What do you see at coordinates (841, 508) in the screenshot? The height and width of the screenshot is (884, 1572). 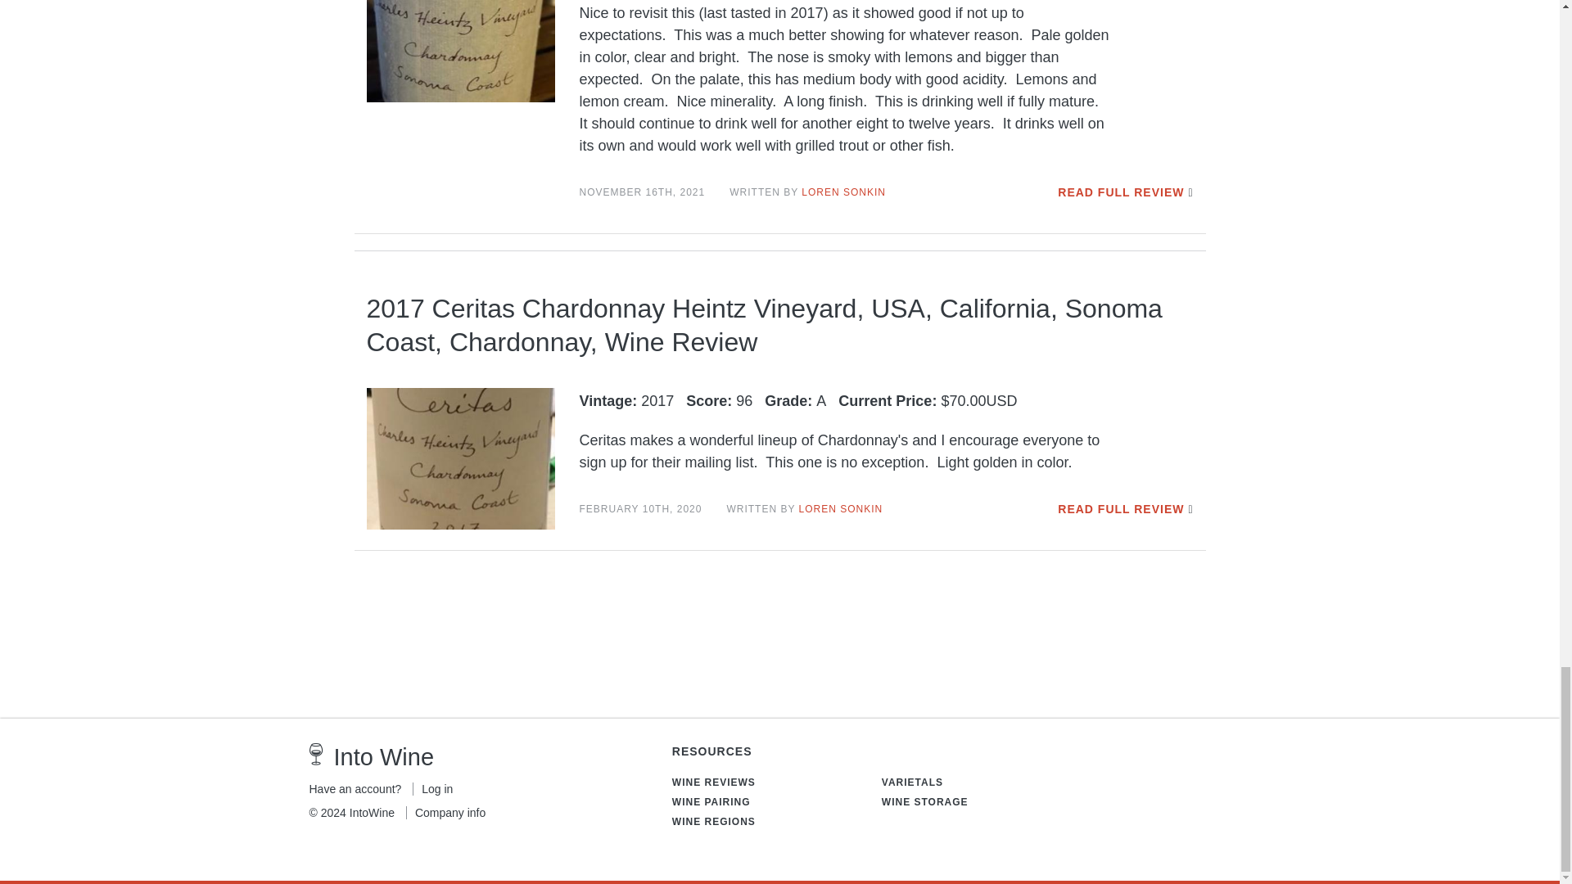 I see `LOREN SONKIN` at bounding box center [841, 508].